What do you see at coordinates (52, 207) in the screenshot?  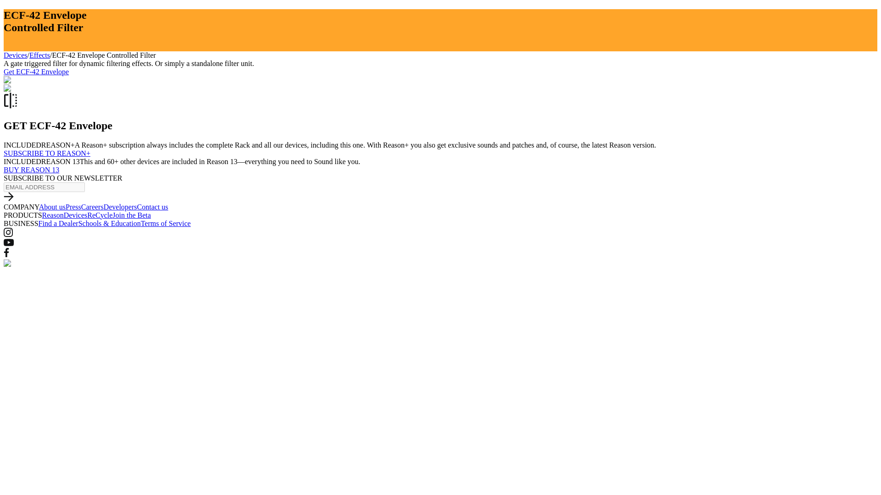 I see `About us` at bounding box center [52, 207].